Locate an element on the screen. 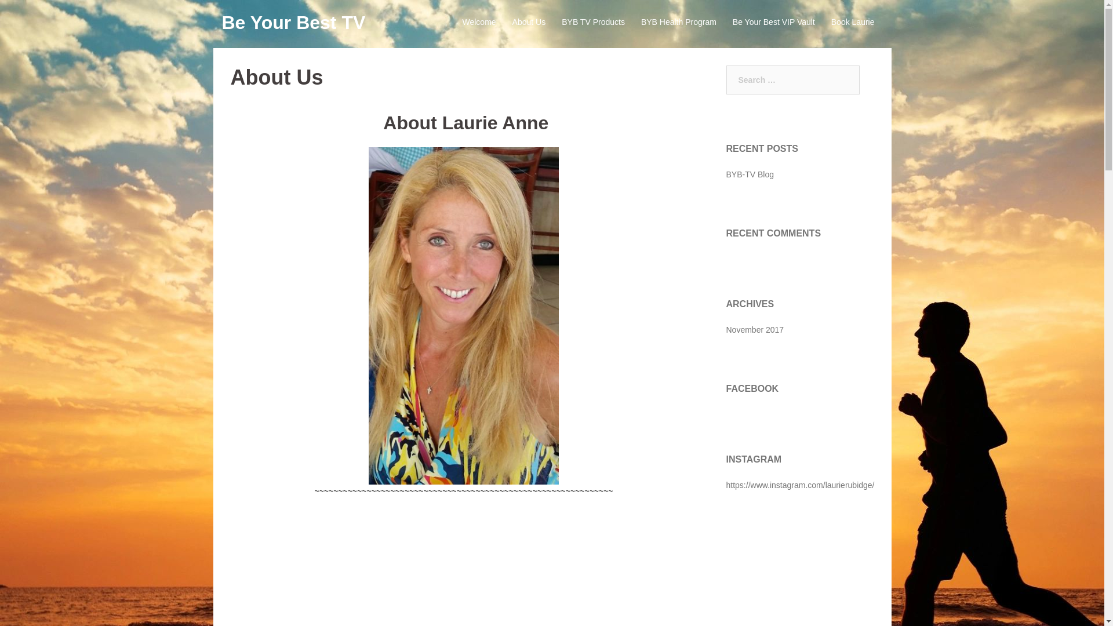  Be Your Best VIP Vault is located at coordinates (773, 22).